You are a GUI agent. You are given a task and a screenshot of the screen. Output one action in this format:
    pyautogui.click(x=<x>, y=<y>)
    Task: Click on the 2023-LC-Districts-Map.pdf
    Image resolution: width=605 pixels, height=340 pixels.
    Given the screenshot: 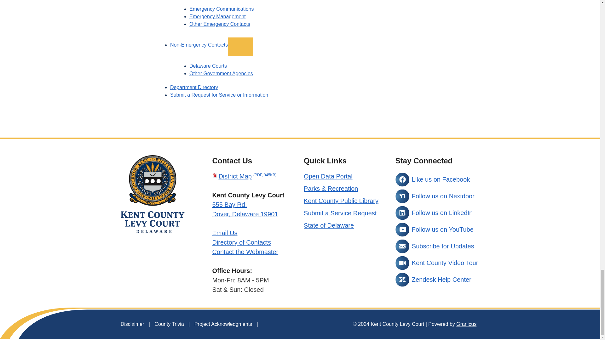 What is the action you would take?
    pyautogui.click(x=244, y=176)
    